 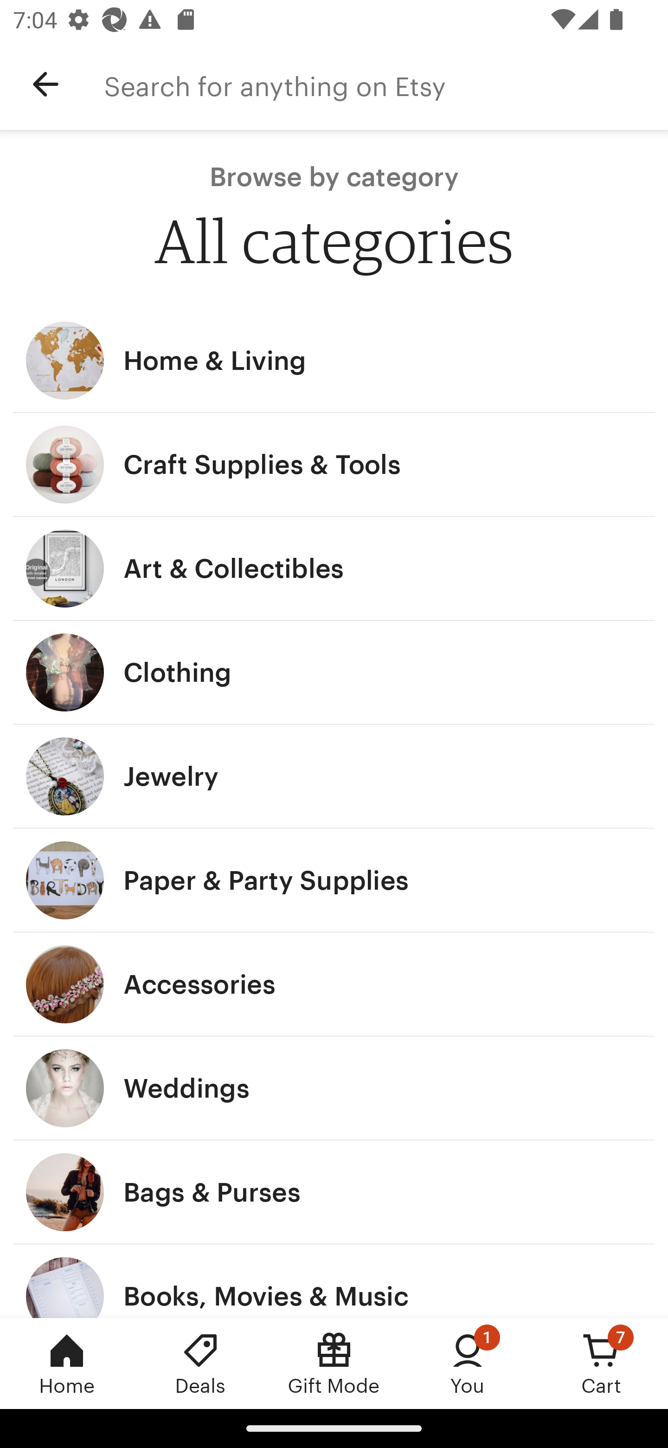 What do you see at coordinates (334, 569) in the screenshot?
I see `Art & Collectibles` at bounding box center [334, 569].